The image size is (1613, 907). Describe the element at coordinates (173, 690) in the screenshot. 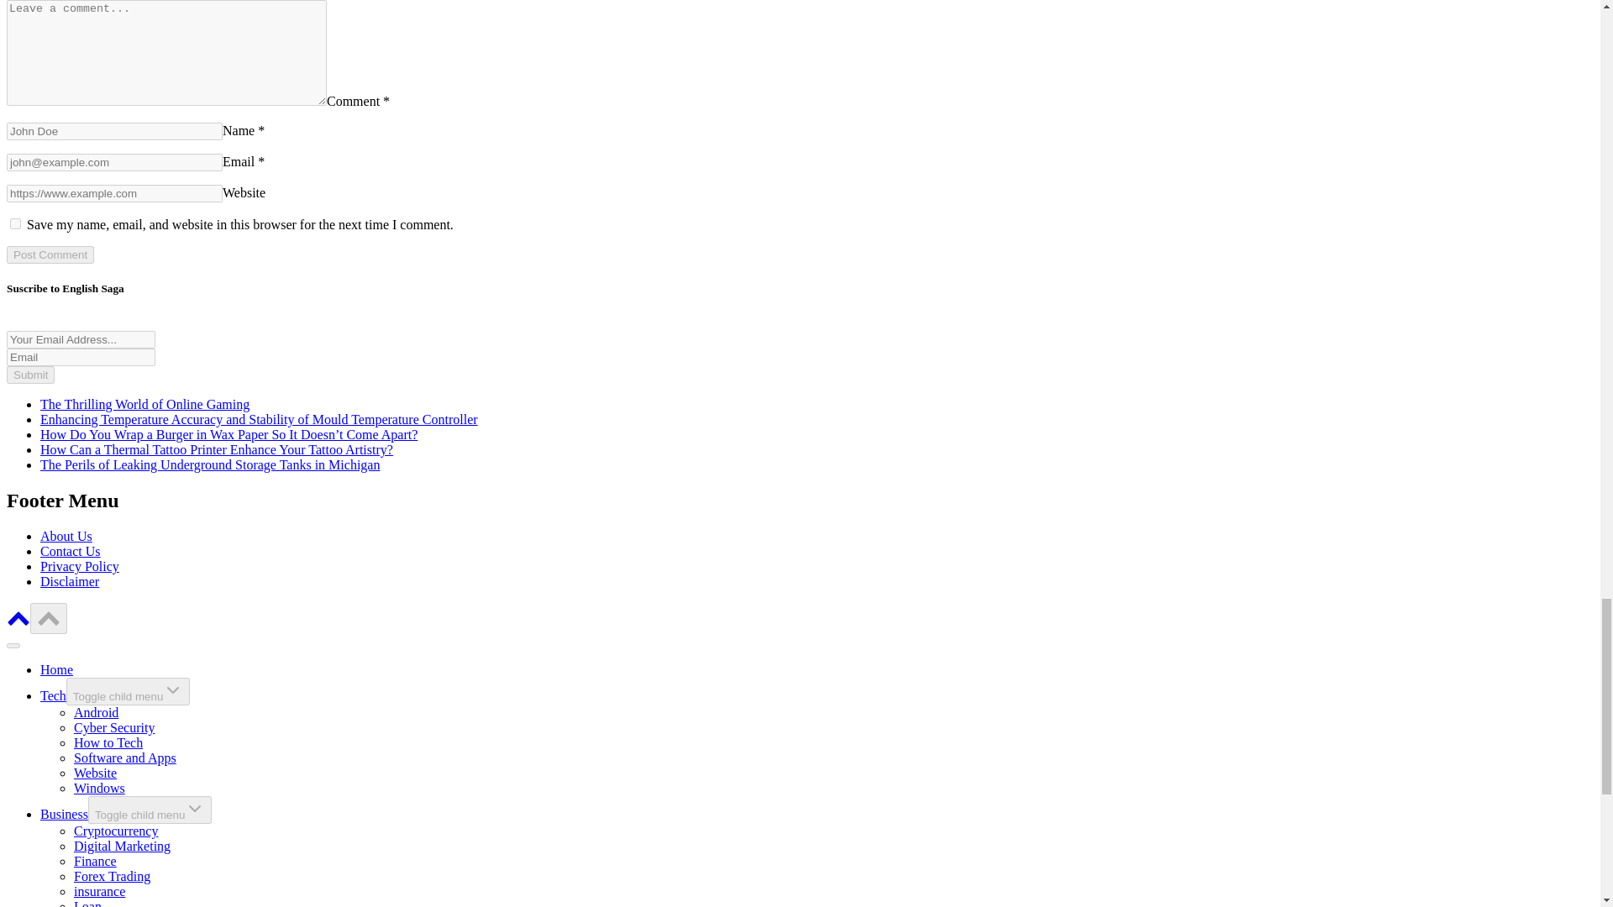

I see `Expand` at that location.